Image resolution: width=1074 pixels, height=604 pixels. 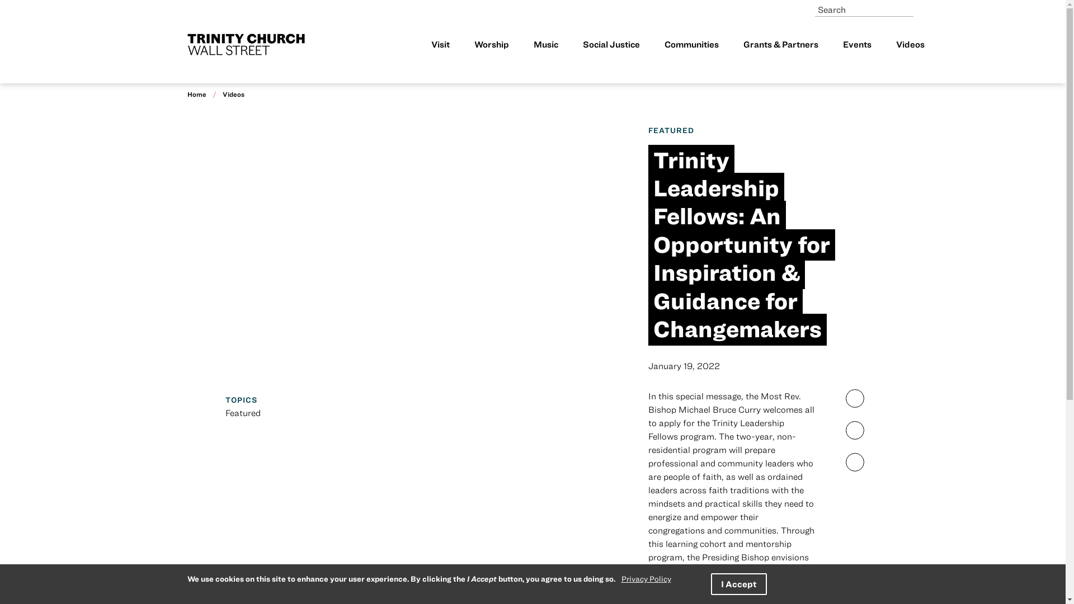 I want to click on Videos, so click(x=910, y=45).